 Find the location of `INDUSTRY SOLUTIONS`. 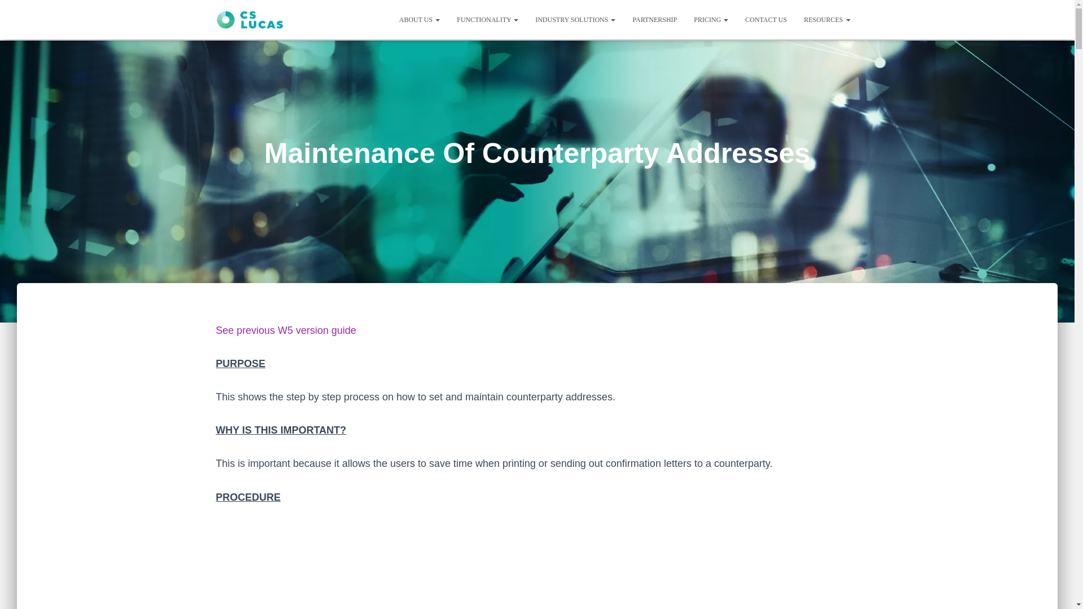

INDUSTRY SOLUTIONS is located at coordinates (575, 19).